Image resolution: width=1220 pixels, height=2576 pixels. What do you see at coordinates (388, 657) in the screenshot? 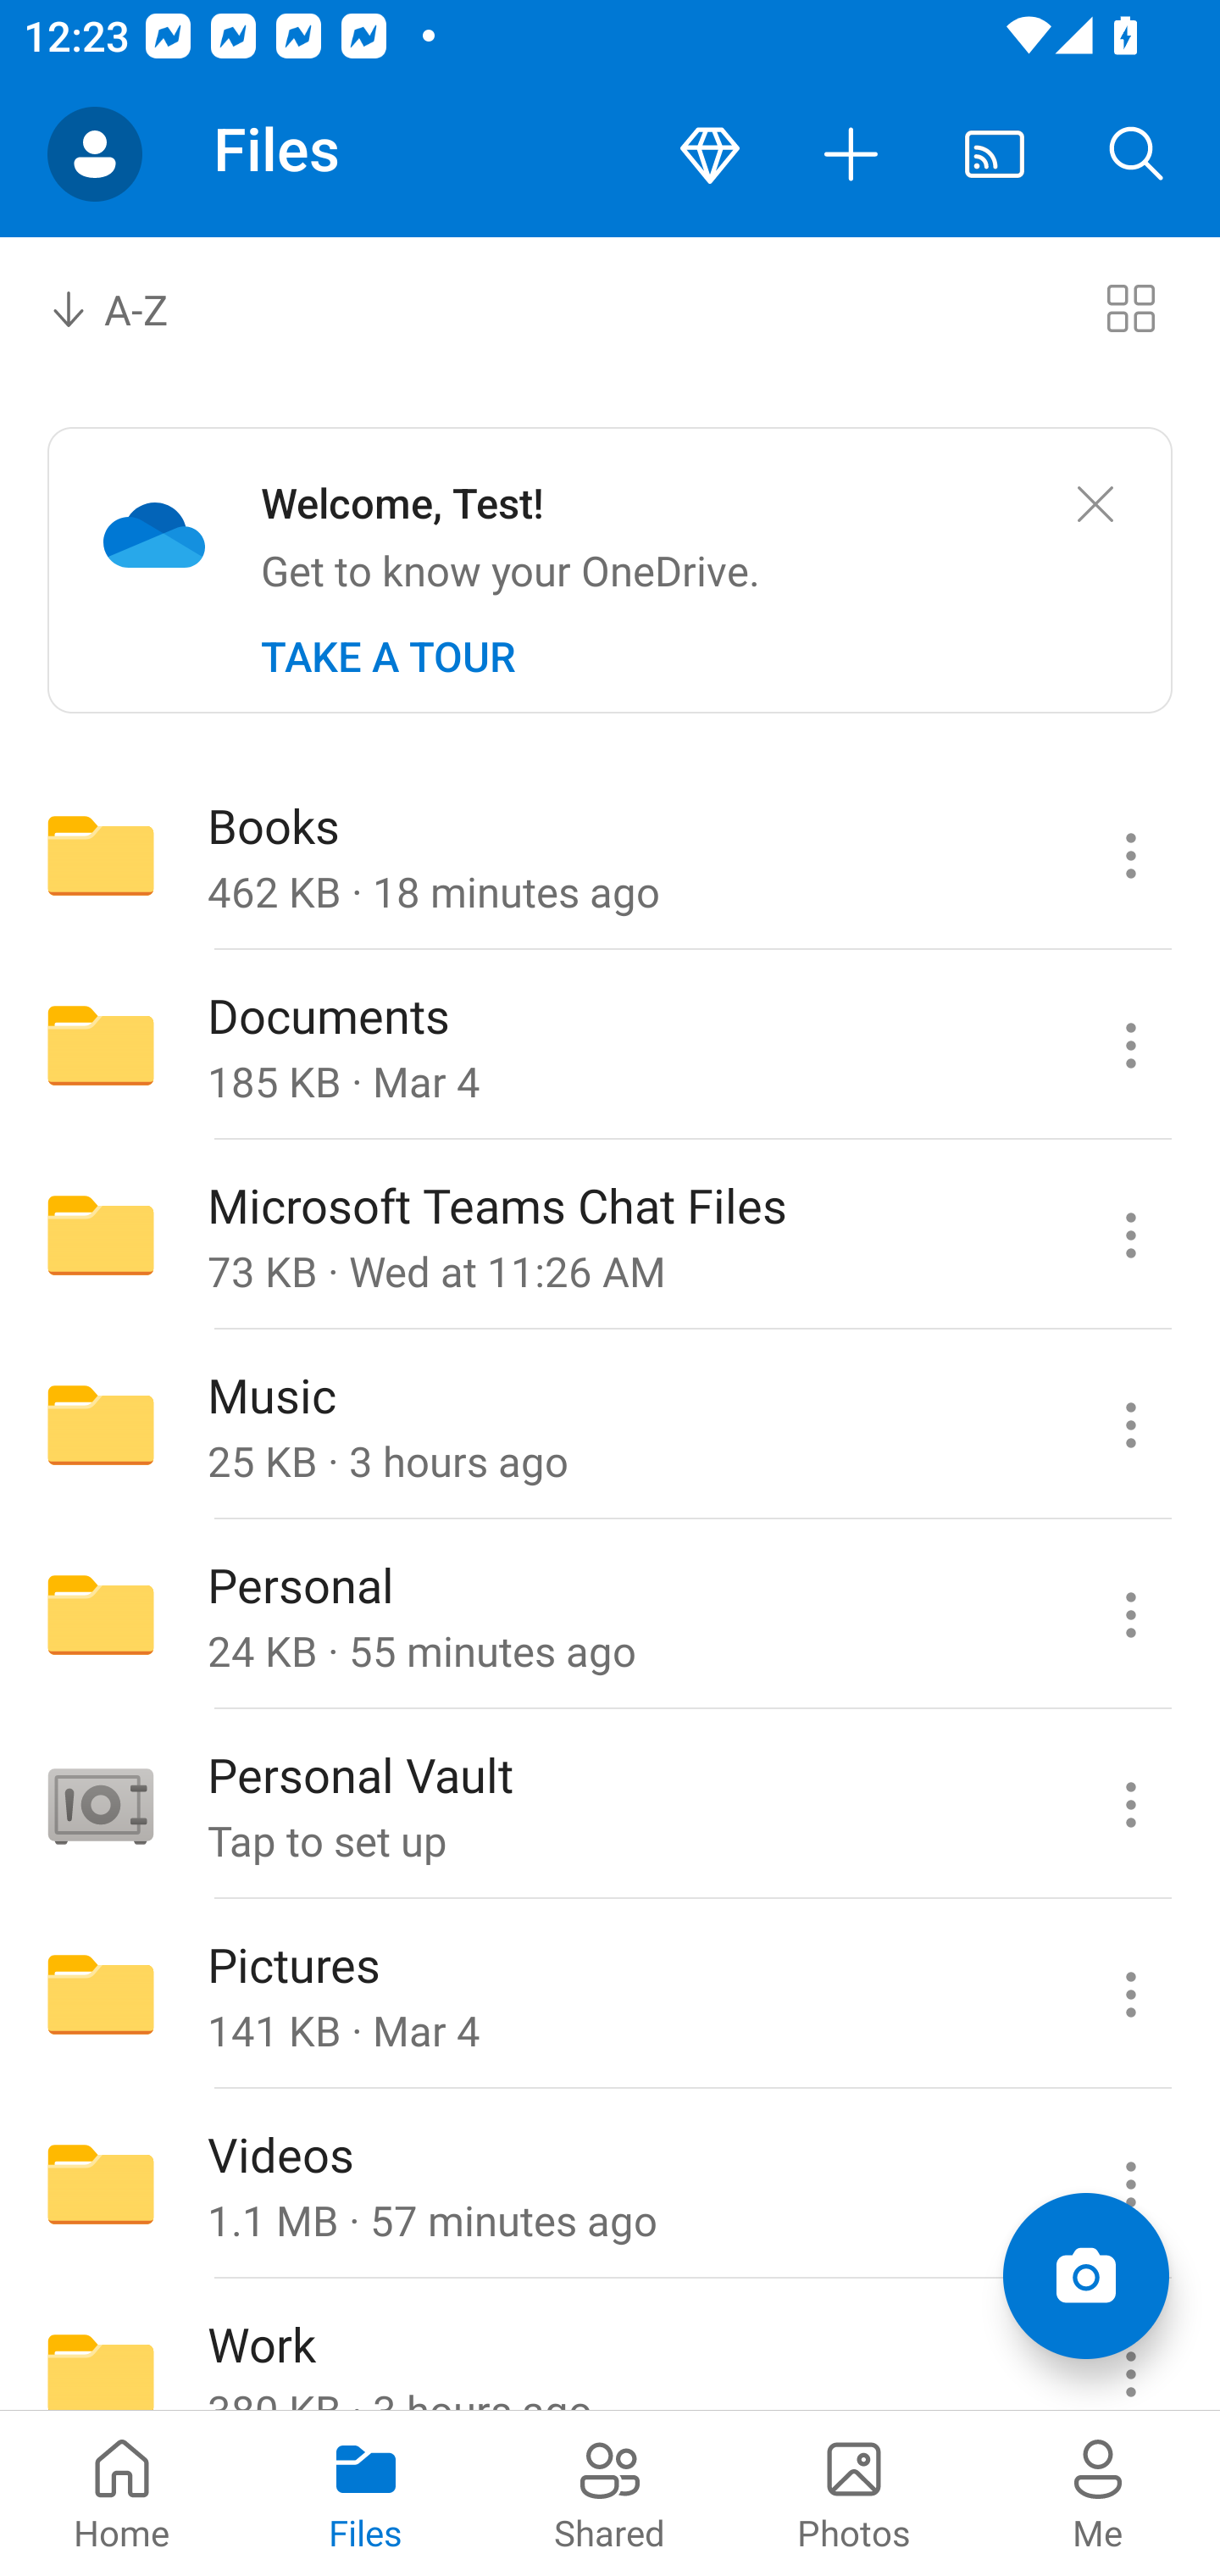
I see `TAKE A TOUR` at bounding box center [388, 657].